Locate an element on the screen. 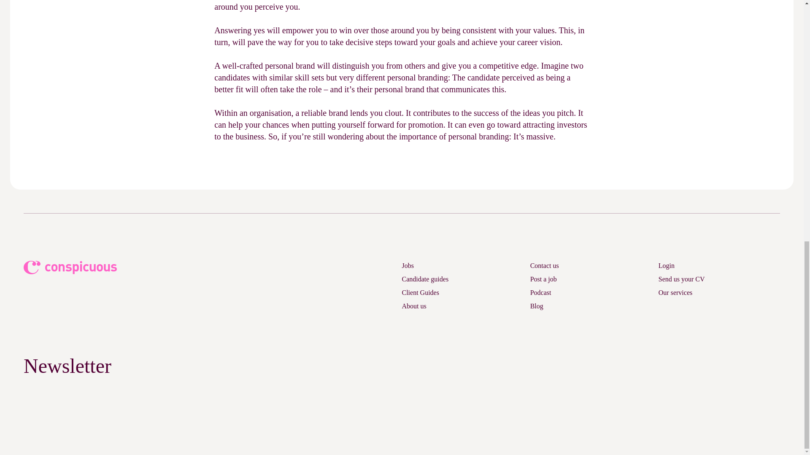 This screenshot has height=455, width=810. Our services is located at coordinates (675, 292).